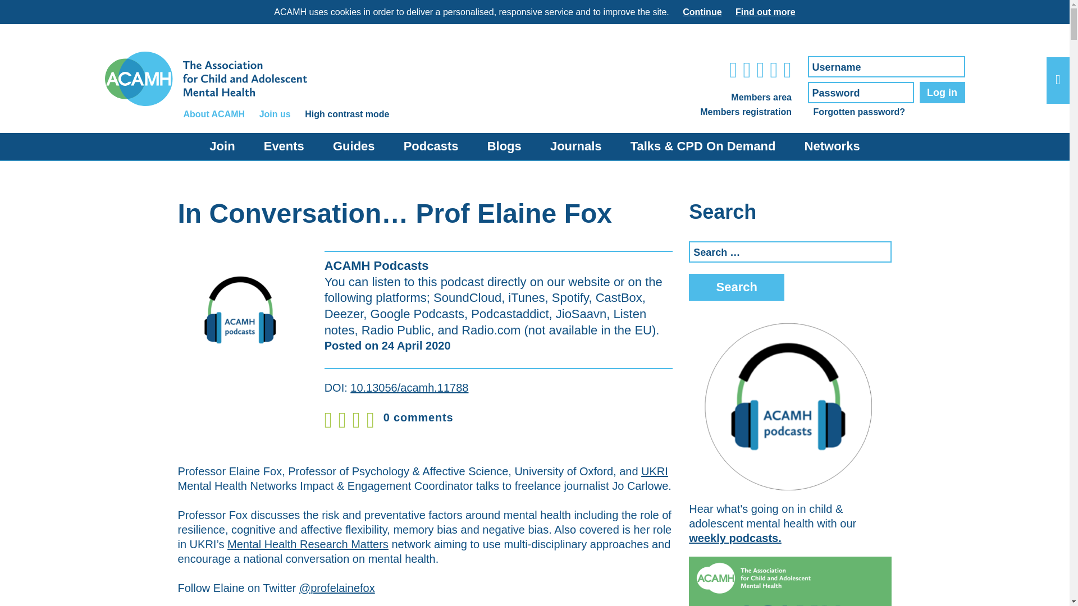  I want to click on Log in, so click(942, 92).